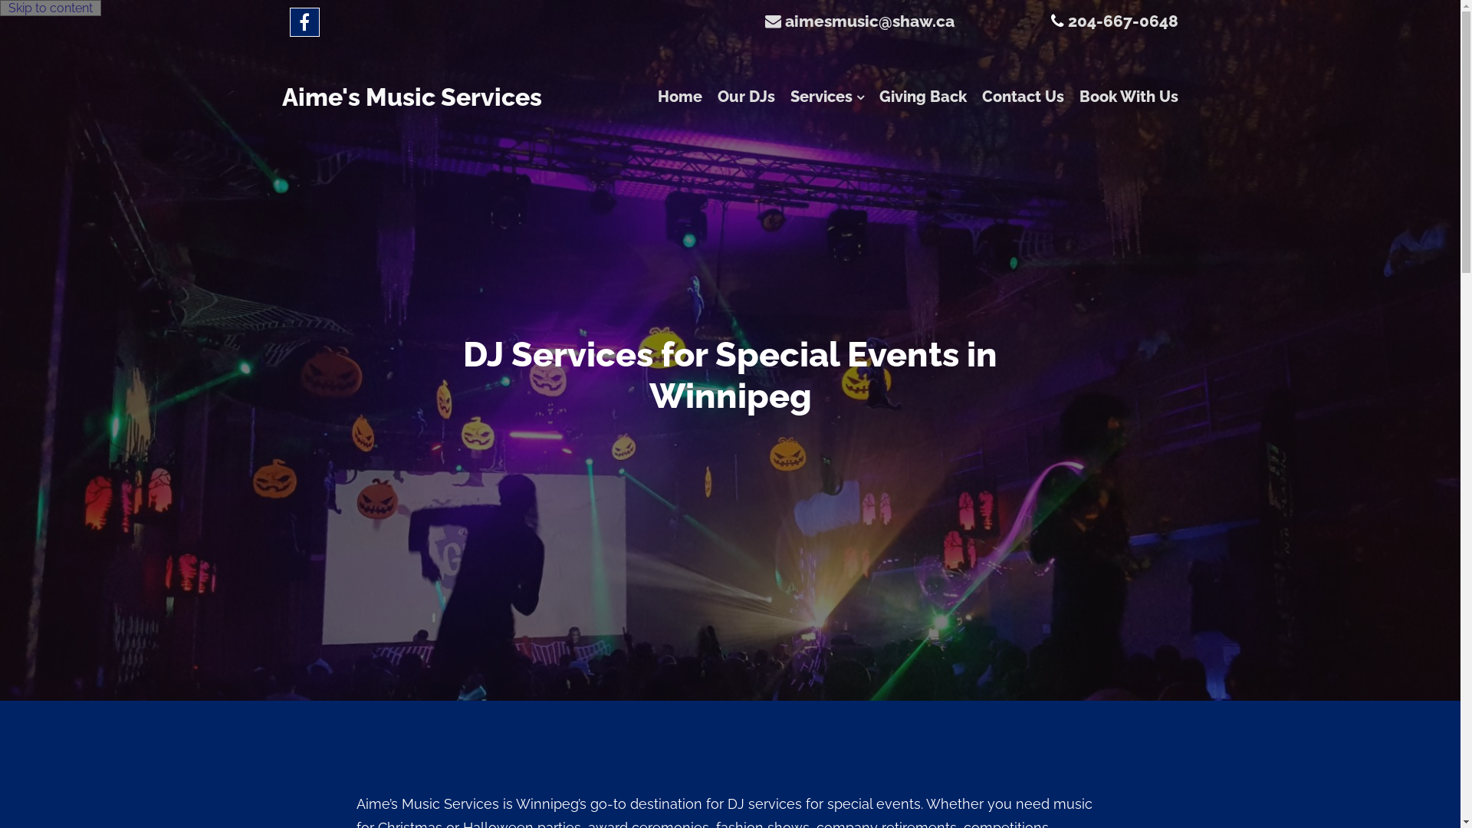 Image resolution: width=1472 pixels, height=828 pixels. Describe the element at coordinates (1121, 97) in the screenshot. I see `Book With Us` at that location.